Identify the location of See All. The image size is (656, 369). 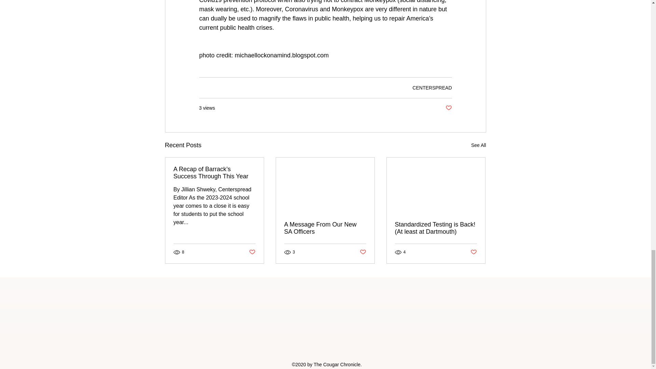
(478, 145).